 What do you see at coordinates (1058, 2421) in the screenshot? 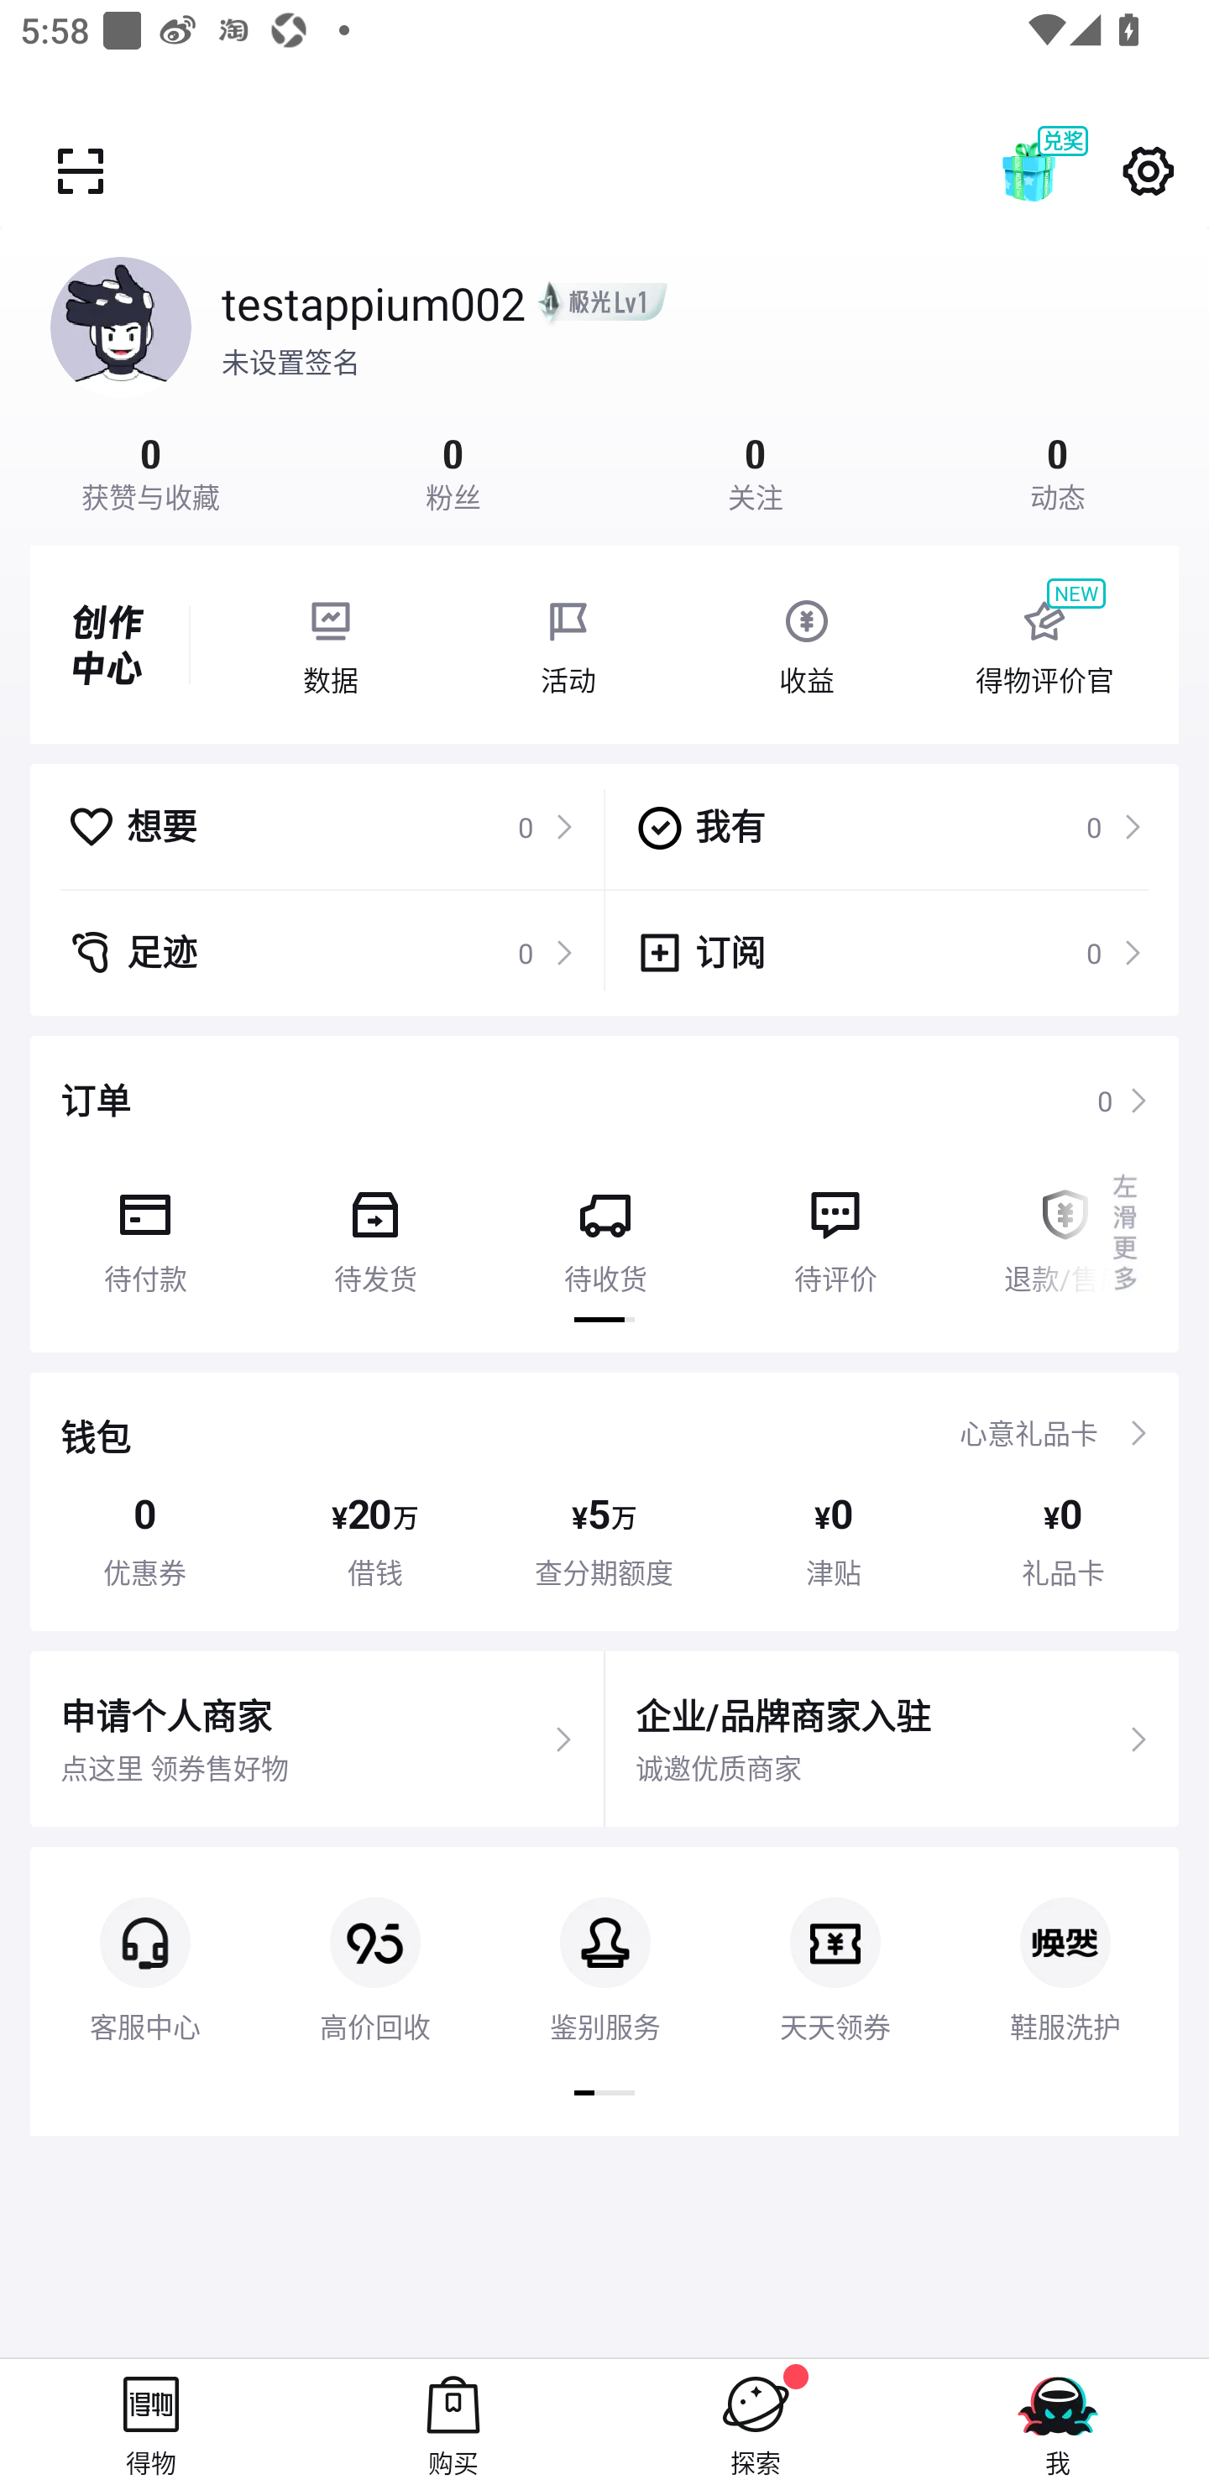
I see `我` at bounding box center [1058, 2421].